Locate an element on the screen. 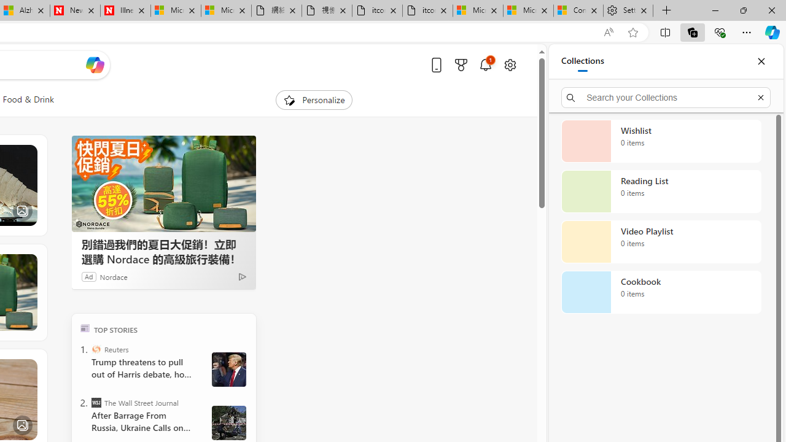 The image size is (786, 442). itconcepthk.com/projector_solutions.mp4 is located at coordinates (427, 11).